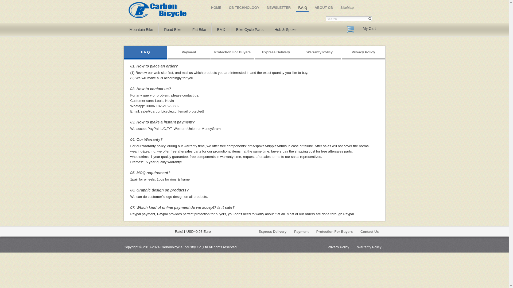 This screenshot has height=288, width=513. What do you see at coordinates (273, 231) in the screenshot?
I see `Express Delivery` at bounding box center [273, 231].